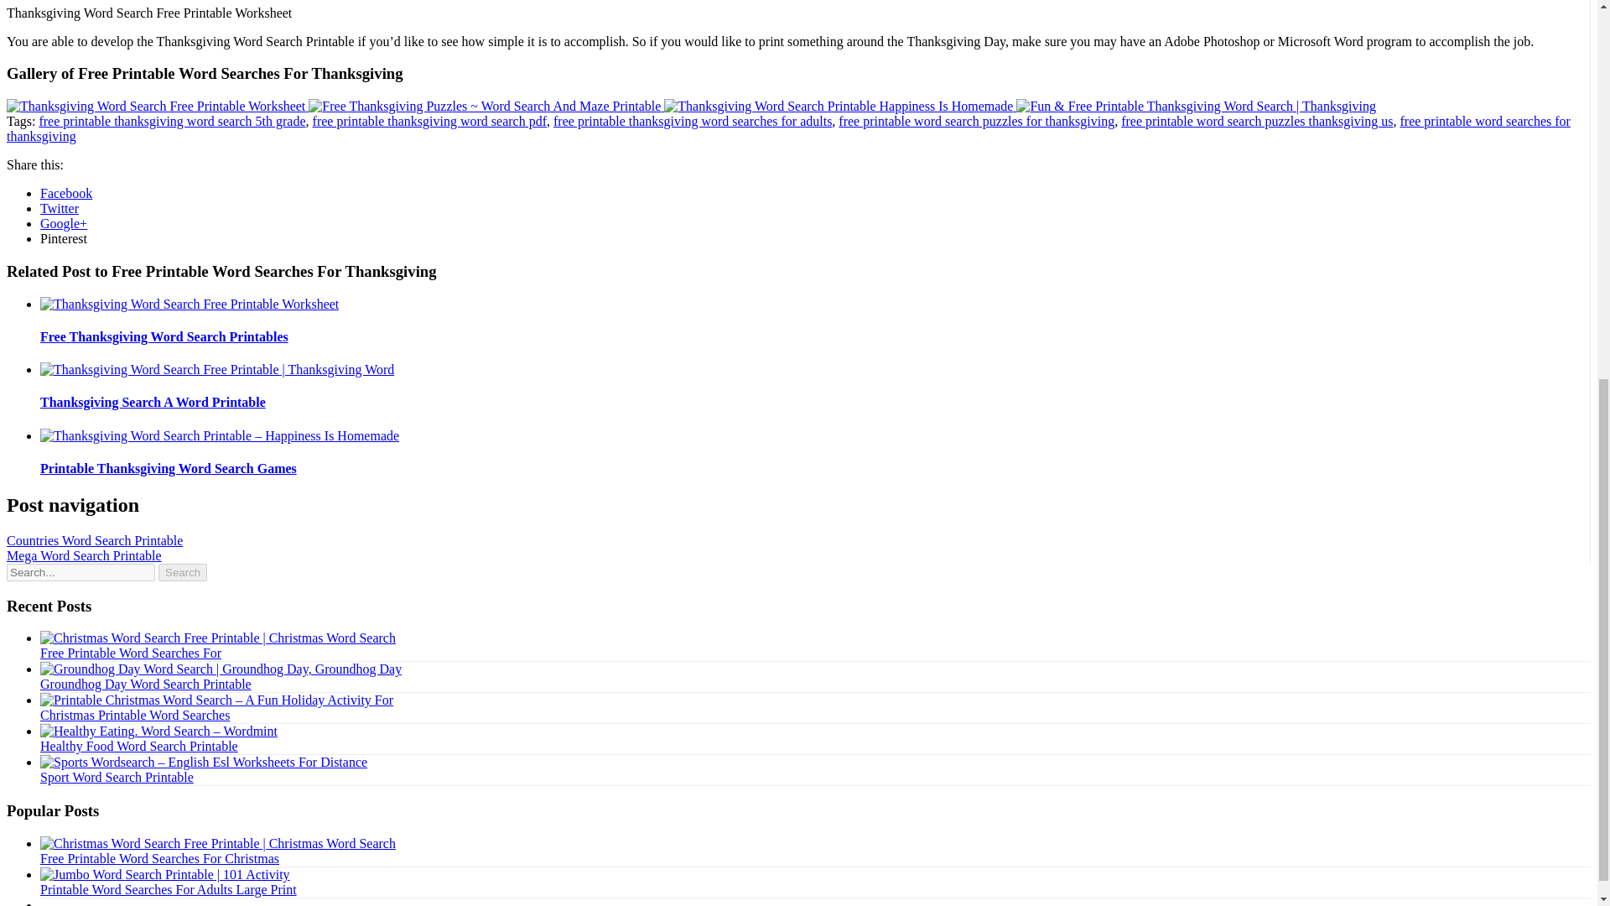 The width and height of the screenshot is (1610, 906). What do you see at coordinates (153, 402) in the screenshot?
I see `Thanksgiving Search A Word Printable` at bounding box center [153, 402].